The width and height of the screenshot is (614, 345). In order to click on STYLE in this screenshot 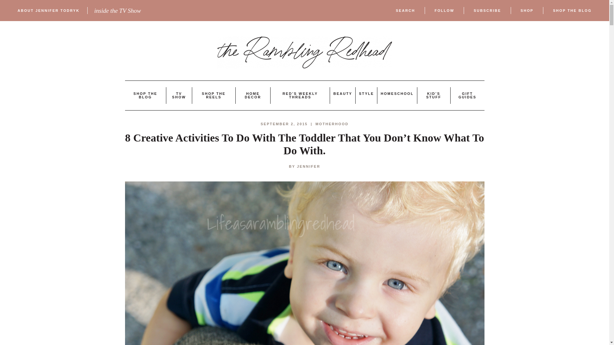, I will do `click(366, 94)`.